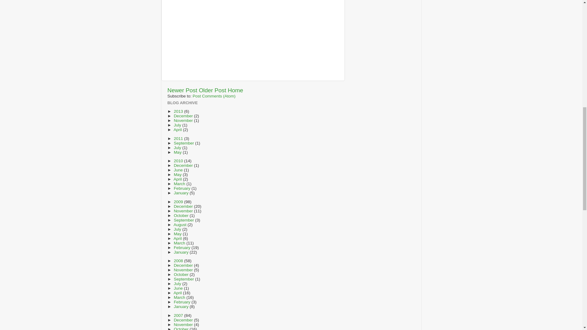  Describe the element at coordinates (184, 143) in the screenshot. I see `September` at that location.